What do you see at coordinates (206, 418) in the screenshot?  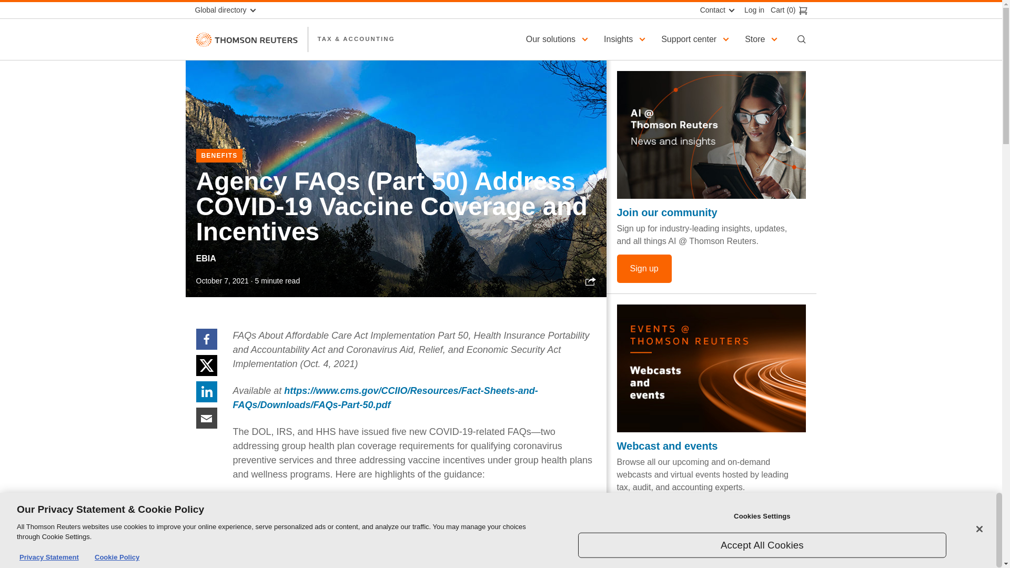 I see `Email` at bounding box center [206, 418].